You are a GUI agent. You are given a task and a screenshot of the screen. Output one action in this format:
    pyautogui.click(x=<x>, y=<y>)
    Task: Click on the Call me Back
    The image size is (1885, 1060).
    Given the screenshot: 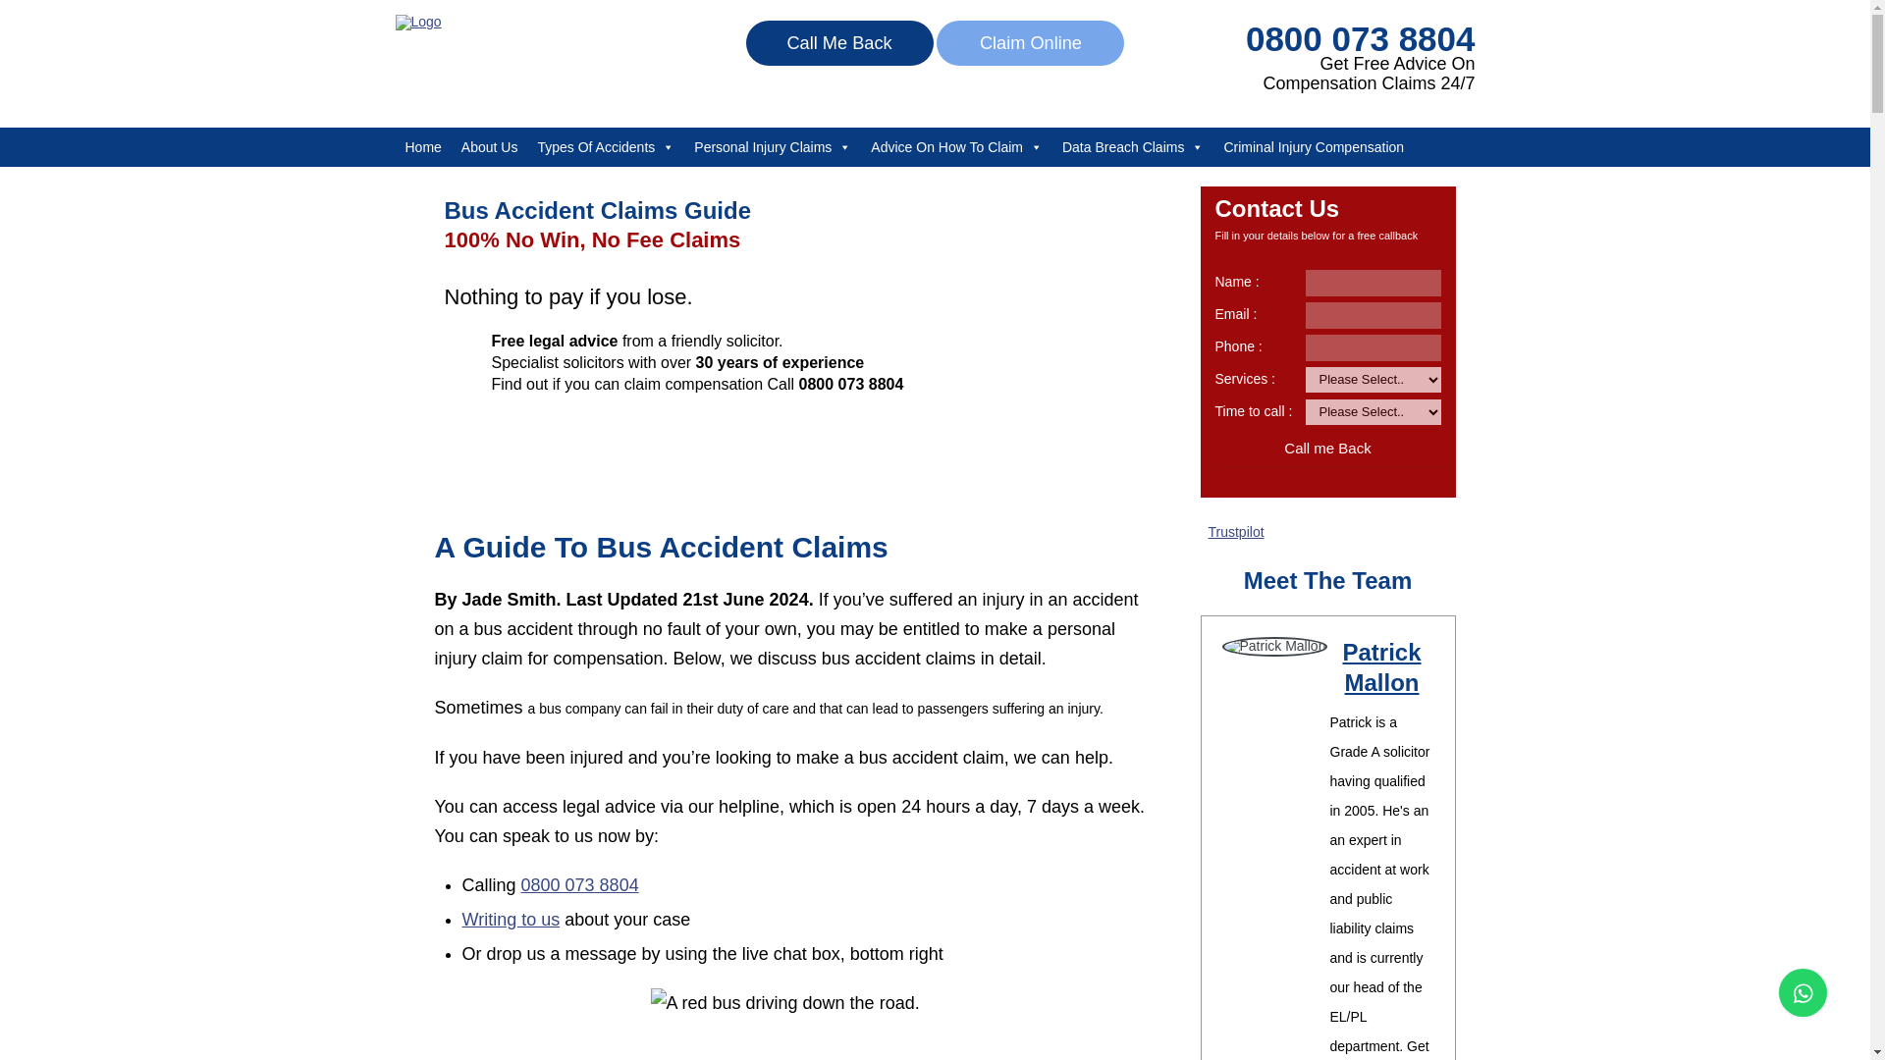 What is the action you would take?
    pyautogui.click(x=1328, y=449)
    